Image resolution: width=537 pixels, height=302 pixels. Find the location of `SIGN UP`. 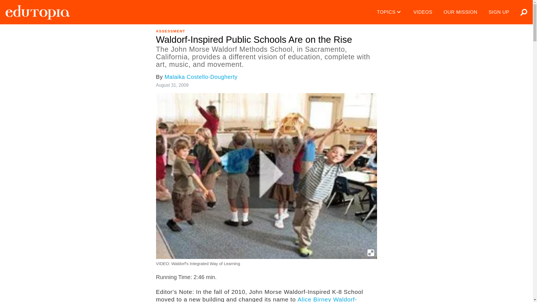

SIGN UP is located at coordinates (499, 12).